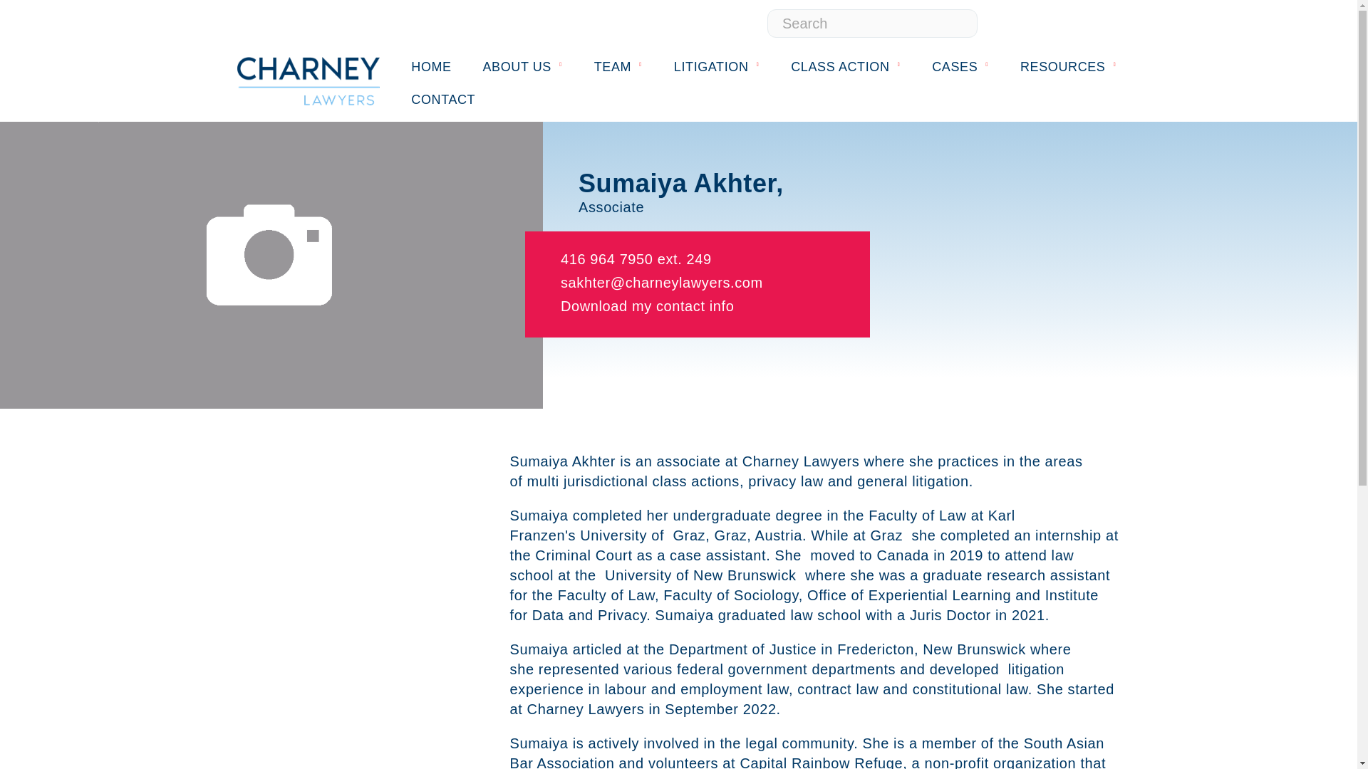 The image size is (1368, 769). Describe the element at coordinates (308, 80) in the screenshot. I see `Charney logo` at that location.